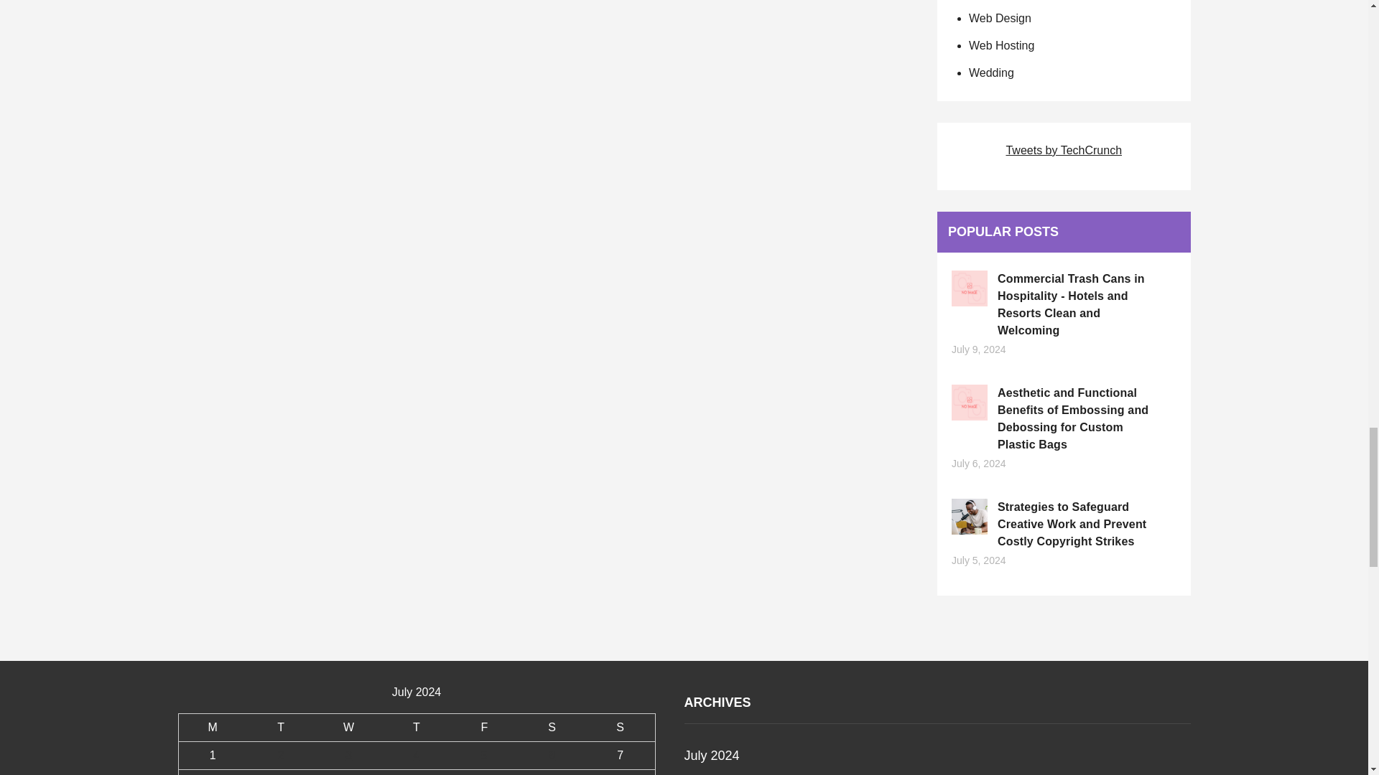  Describe the element at coordinates (484, 726) in the screenshot. I see `Friday` at that location.